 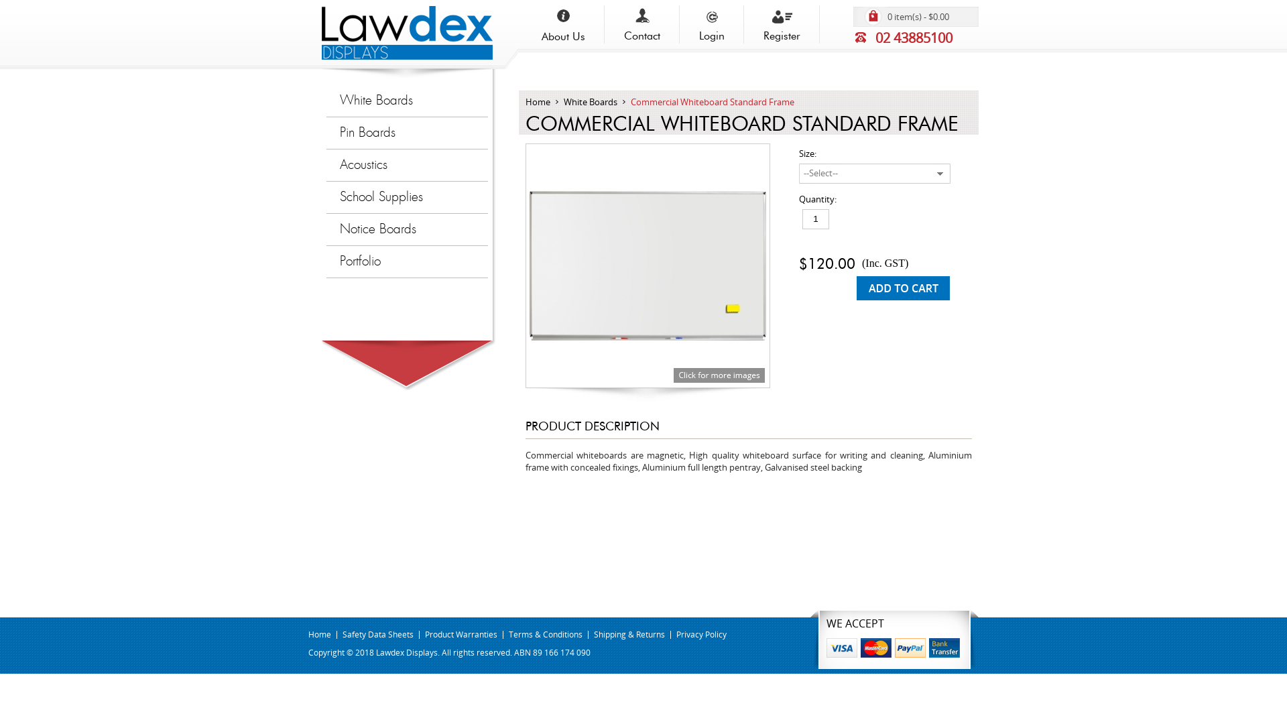 What do you see at coordinates (642, 25) in the screenshot?
I see `Contact` at bounding box center [642, 25].